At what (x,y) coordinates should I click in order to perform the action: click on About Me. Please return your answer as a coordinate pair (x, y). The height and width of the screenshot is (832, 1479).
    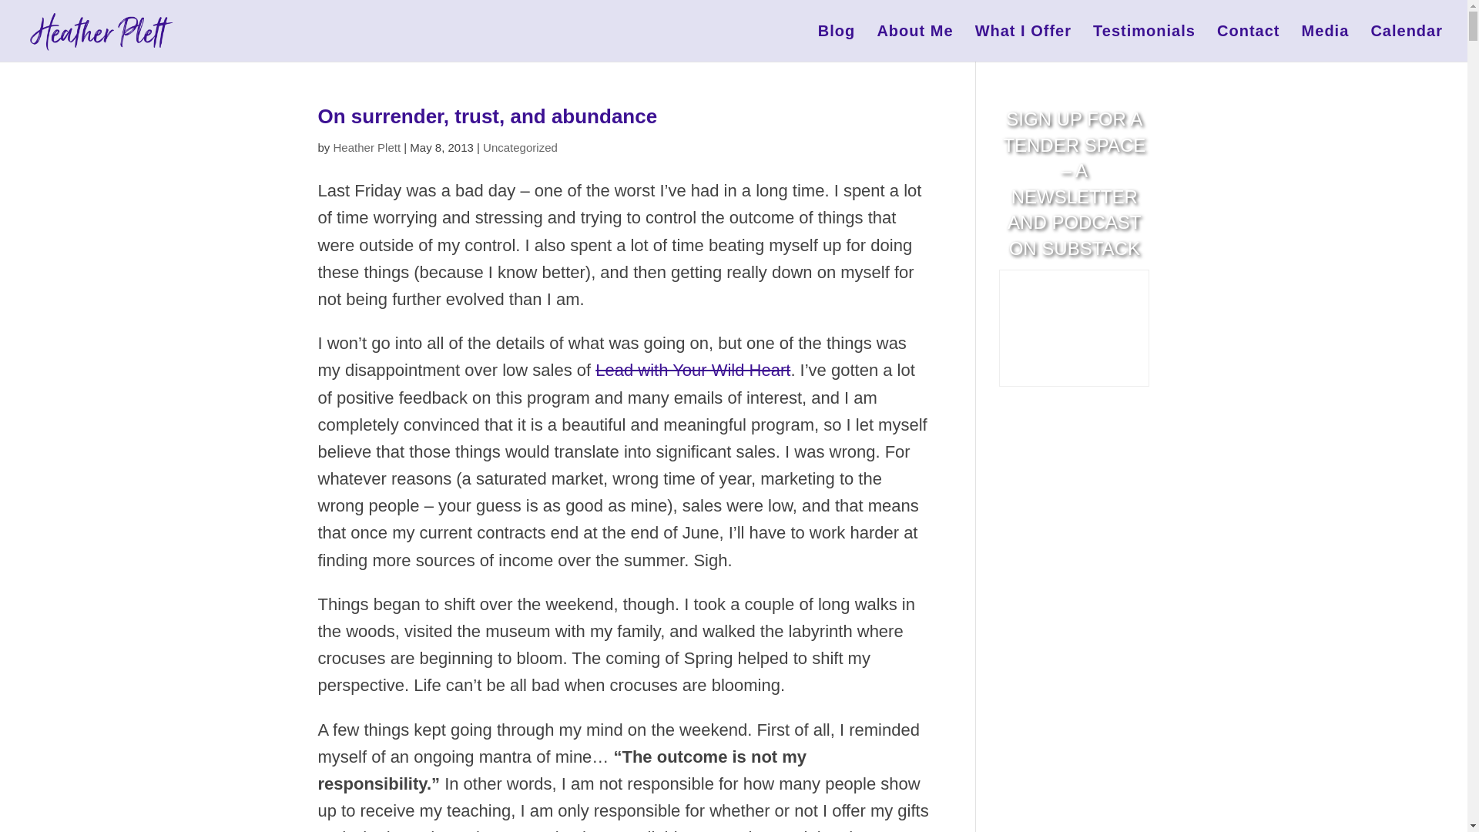
    Looking at the image, I should click on (914, 43).